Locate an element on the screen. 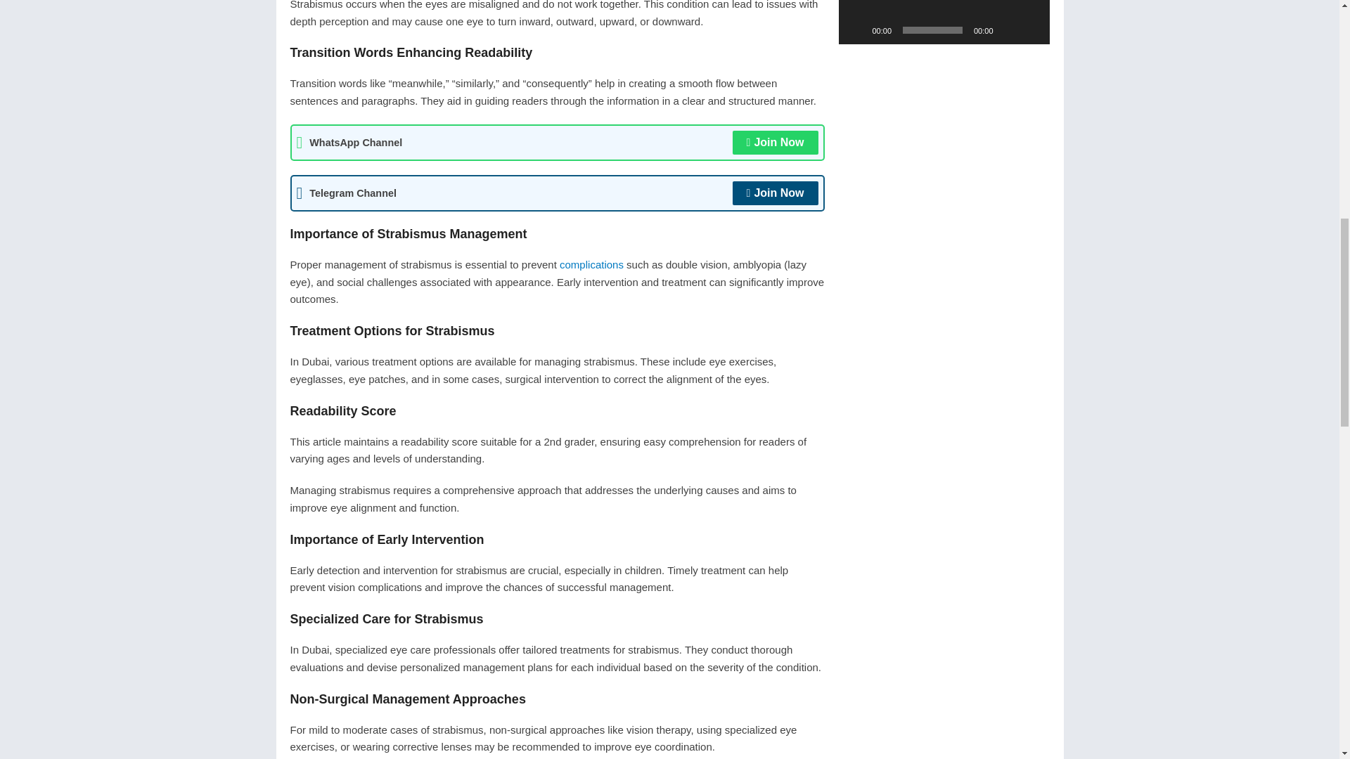 This screenshot has height=759, width=1350. Join Now is located at coordinates (775, 193).